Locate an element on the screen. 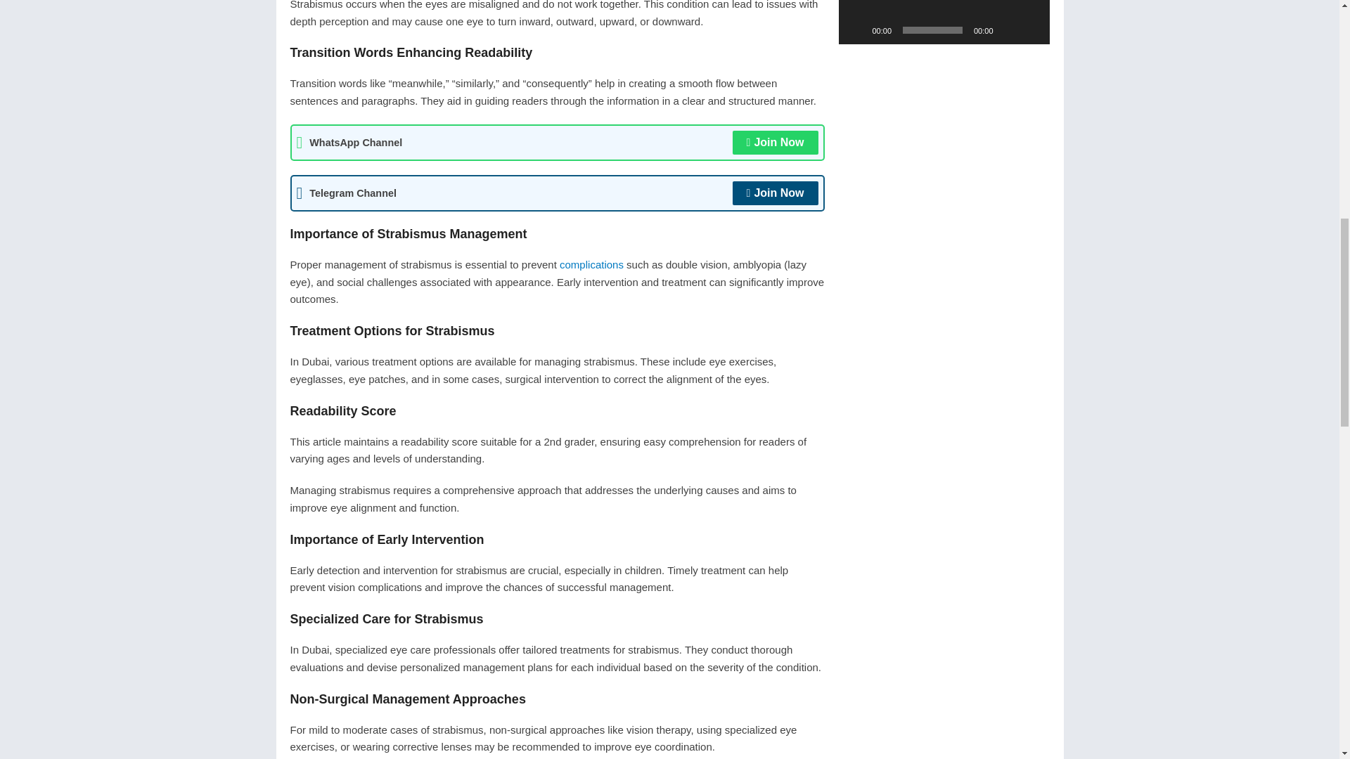 This screenshot has height=759, width=1350. Join Now is located at coordinates (775, 193).